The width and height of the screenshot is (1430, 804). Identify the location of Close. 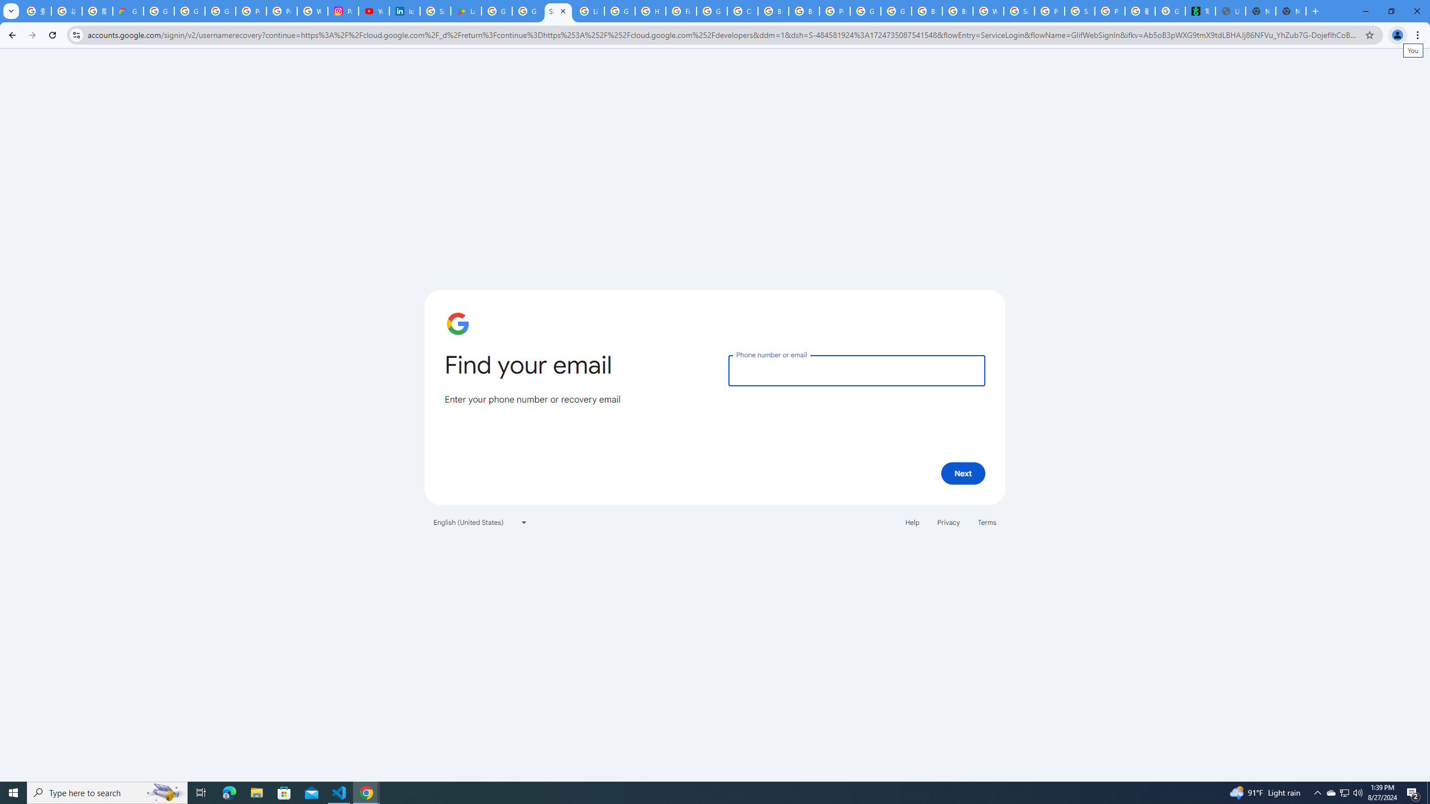
(563, 11).